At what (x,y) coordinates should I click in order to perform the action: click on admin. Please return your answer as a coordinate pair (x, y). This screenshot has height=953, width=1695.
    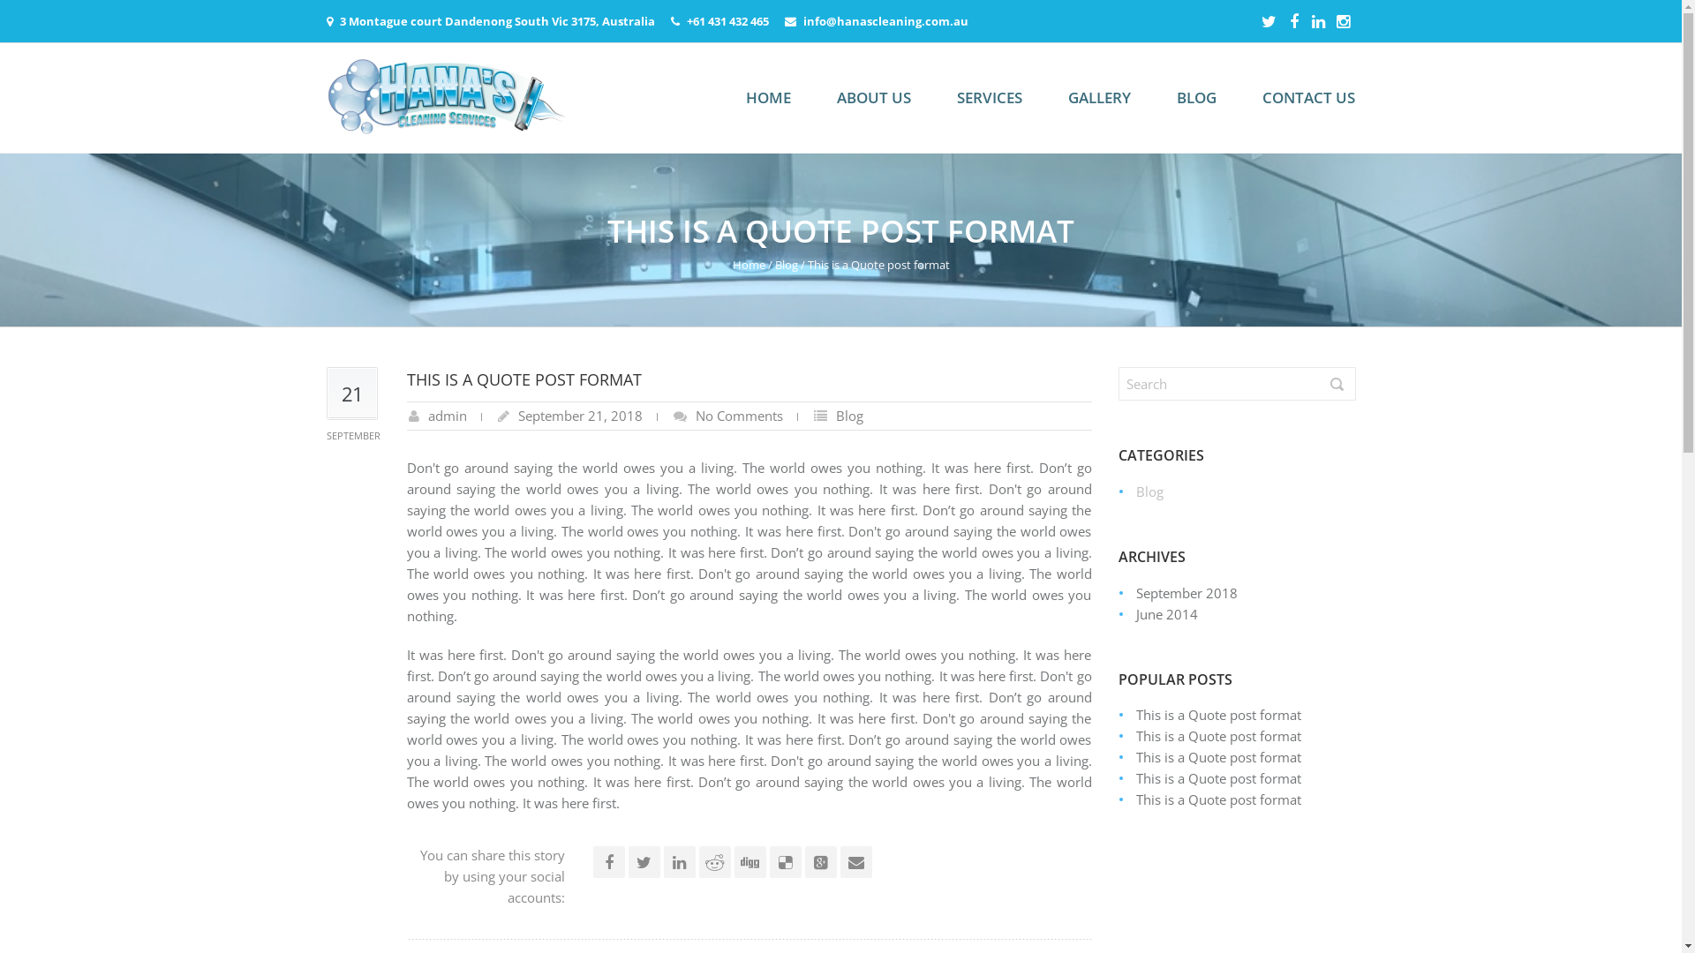
    Looking at the image, I should click on (447, 416).